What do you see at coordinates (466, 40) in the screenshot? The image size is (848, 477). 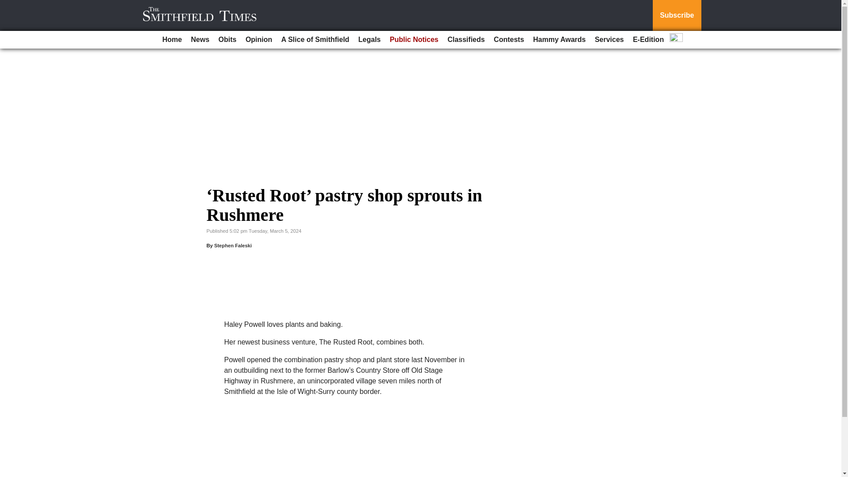 I see `Classifieds` at bounding box center [466, 40].